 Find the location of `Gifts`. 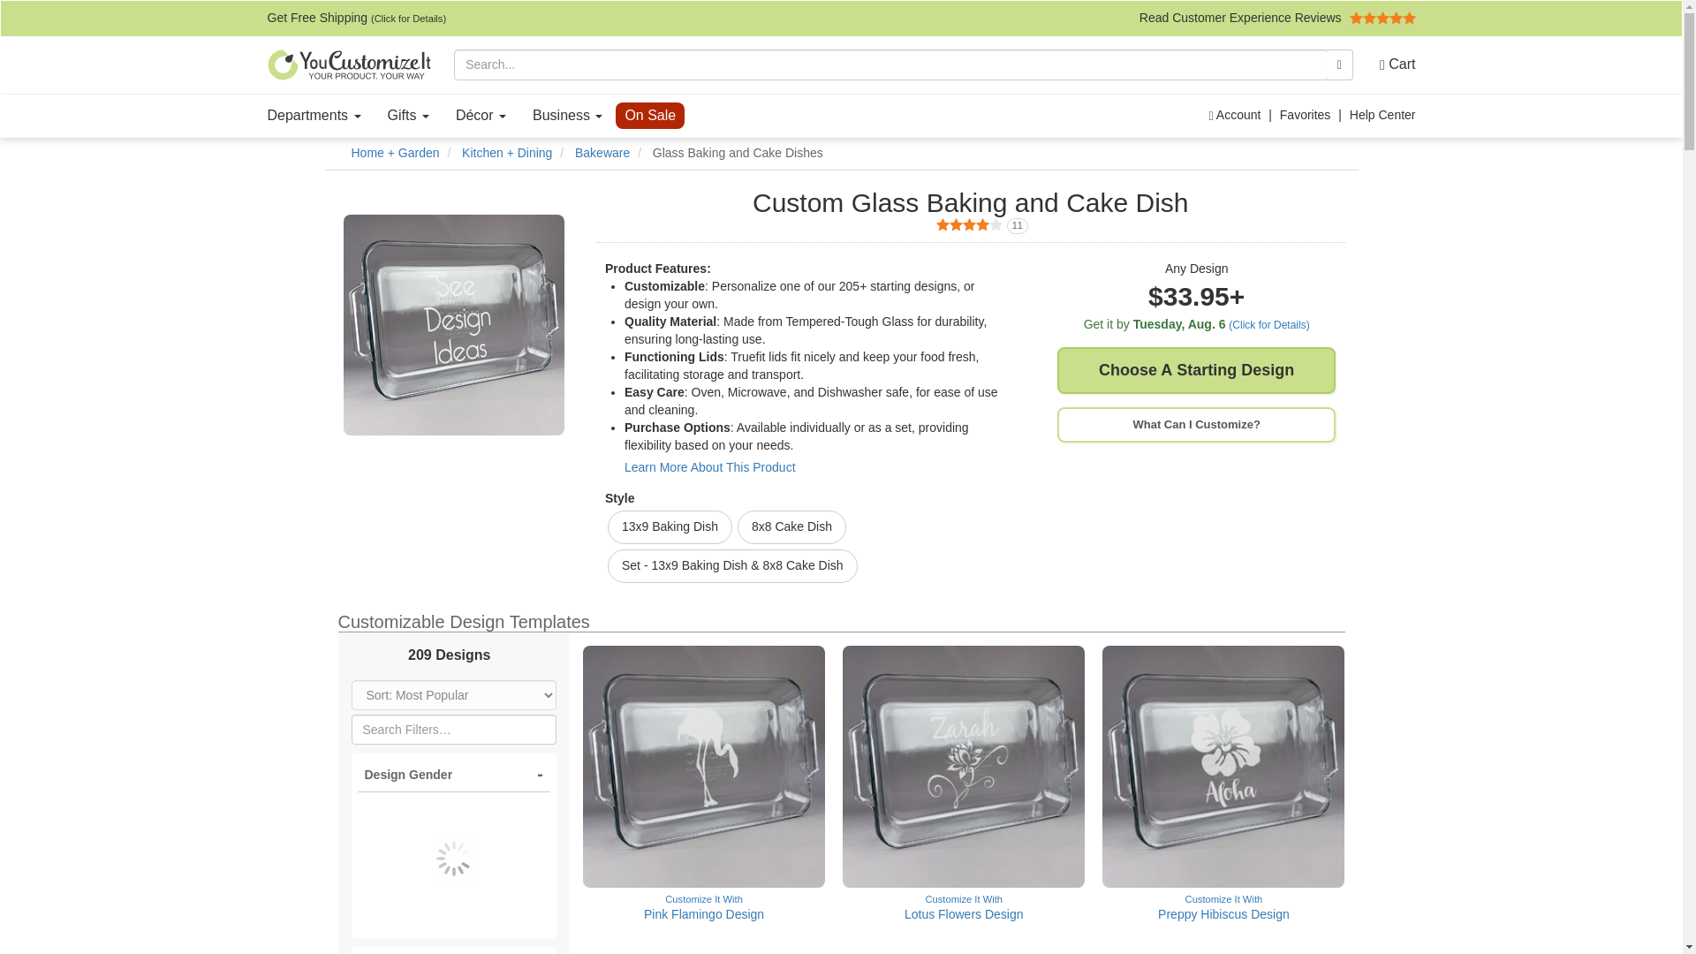

Gifts is located at coordinates (970, 226).